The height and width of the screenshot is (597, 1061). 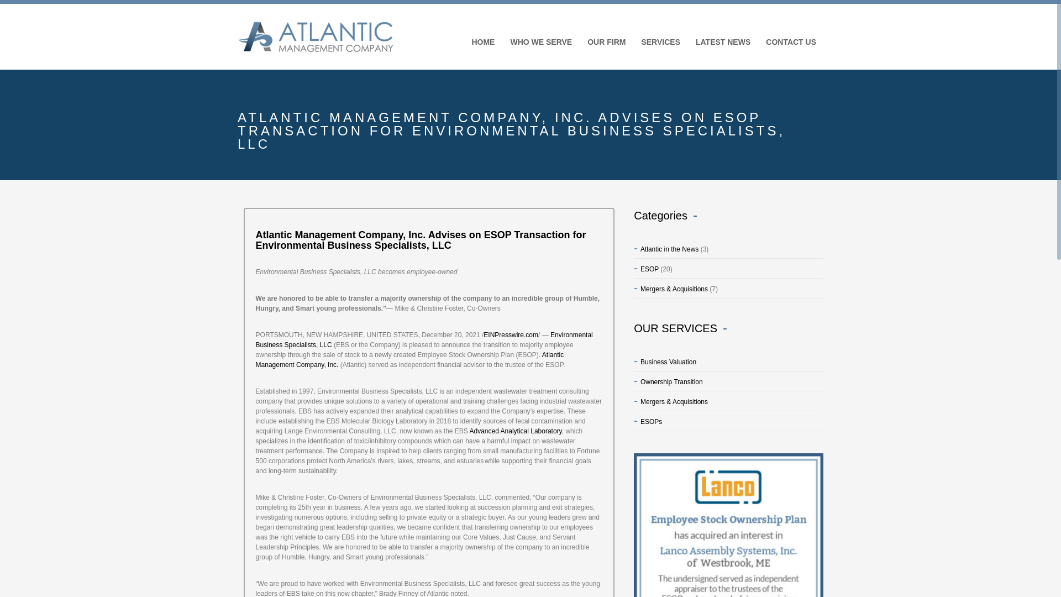 What do you see at coordinates (410, 360) in the screenshot?
I see `Atlantic Management Company, Inc.` at bounding box center [410, 360].